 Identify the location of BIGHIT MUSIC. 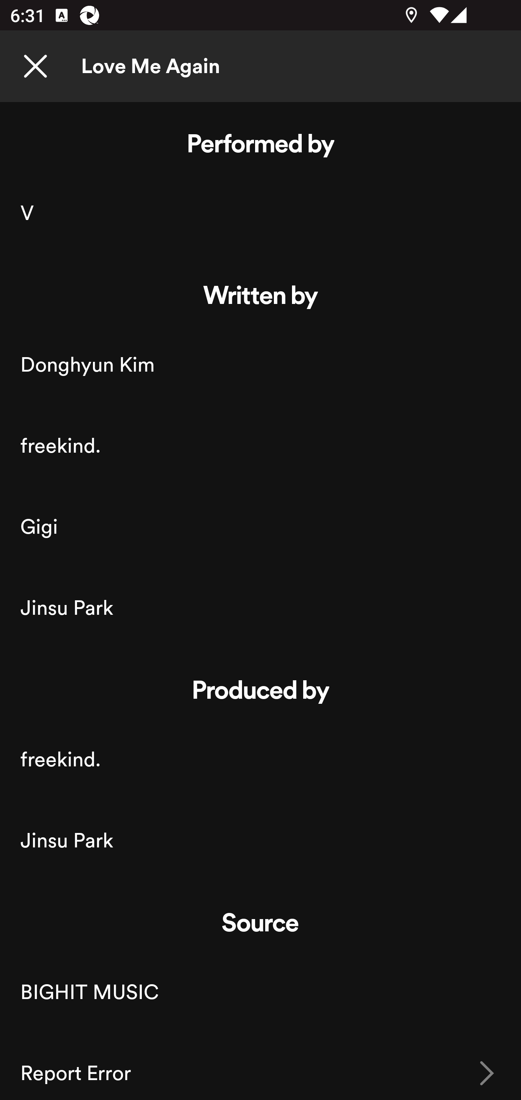
(260, 992).